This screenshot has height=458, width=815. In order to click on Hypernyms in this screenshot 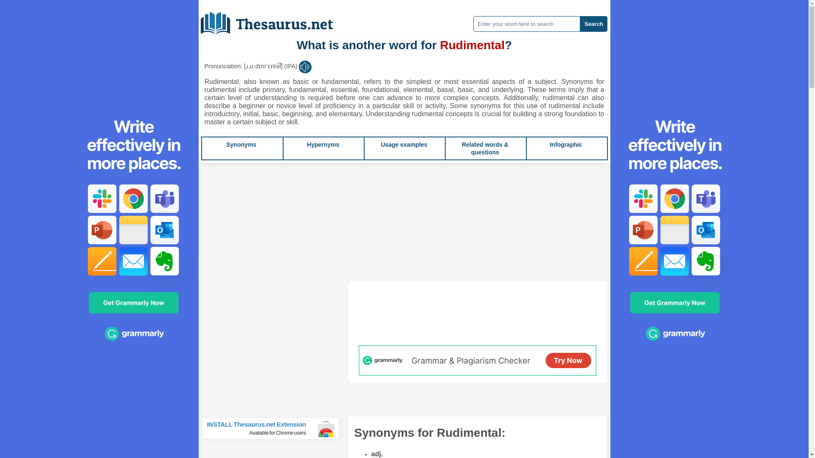, I will do `click(565, 144)`.